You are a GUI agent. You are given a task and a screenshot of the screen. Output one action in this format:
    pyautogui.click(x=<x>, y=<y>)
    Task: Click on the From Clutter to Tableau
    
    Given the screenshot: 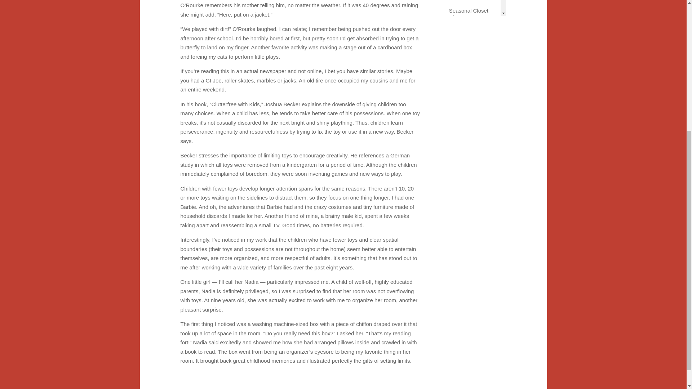 What is the action you would take?
    pyautogui.click(x=475, y=100)
    